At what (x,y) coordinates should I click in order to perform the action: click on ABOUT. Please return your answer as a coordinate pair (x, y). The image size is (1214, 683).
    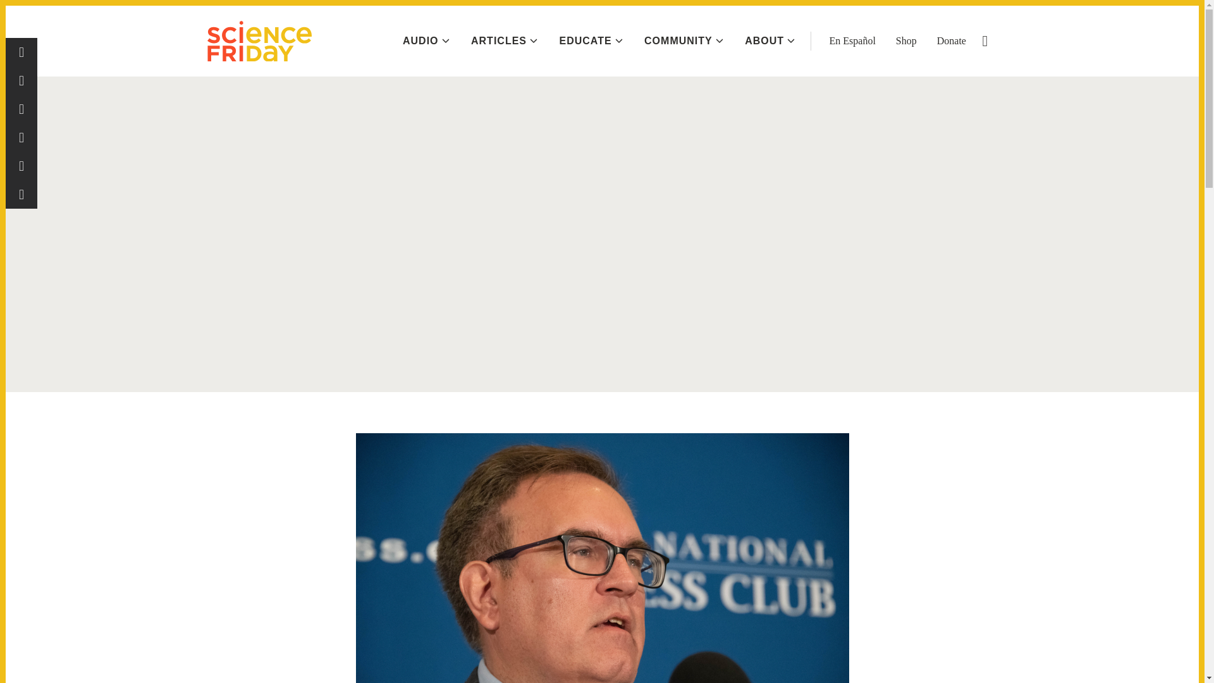
    Looking at the image, I should click on (770, 40).